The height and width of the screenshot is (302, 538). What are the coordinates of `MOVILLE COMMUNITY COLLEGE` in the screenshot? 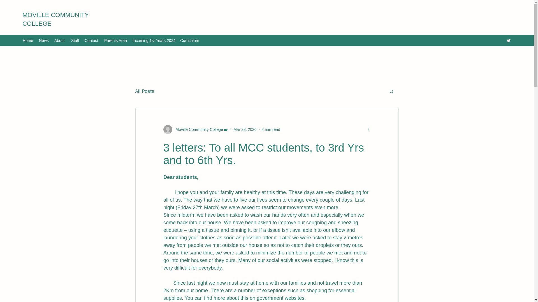 It's located at (55, 19).